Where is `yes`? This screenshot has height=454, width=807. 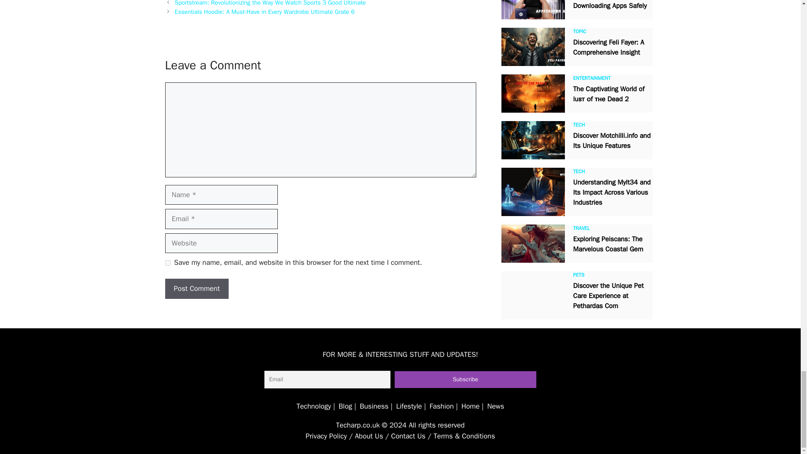
yes is located at coordinates (167, 262).